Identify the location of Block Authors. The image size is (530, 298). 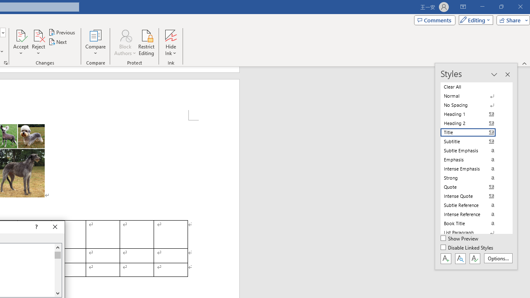
(125, 42).